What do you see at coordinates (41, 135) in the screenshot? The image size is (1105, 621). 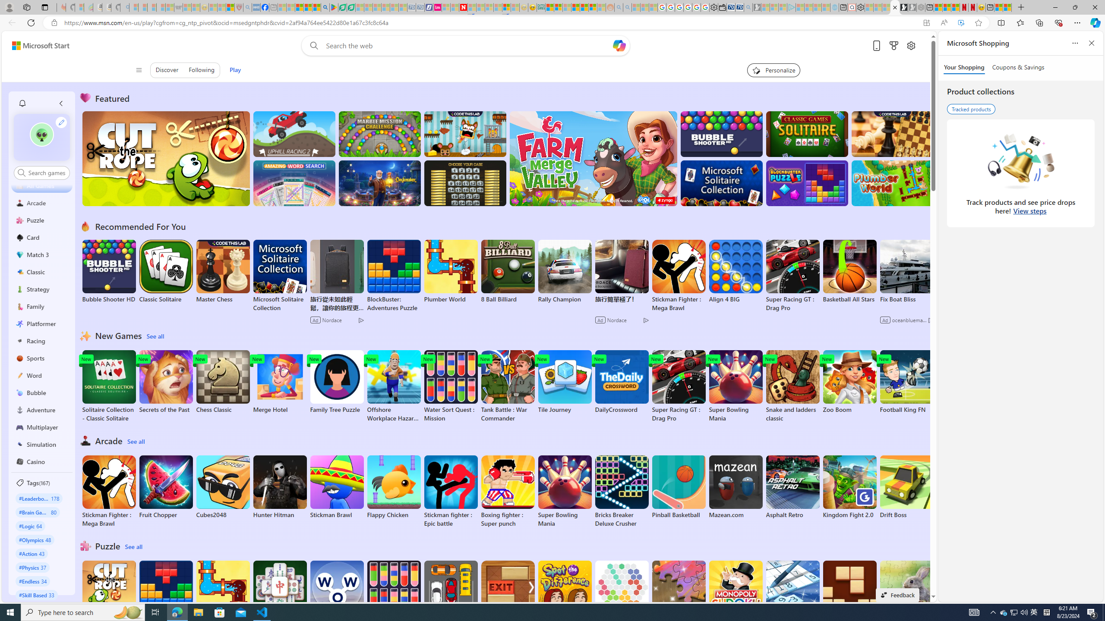 I see `""'s avatar` at bounding box center [41, 135].